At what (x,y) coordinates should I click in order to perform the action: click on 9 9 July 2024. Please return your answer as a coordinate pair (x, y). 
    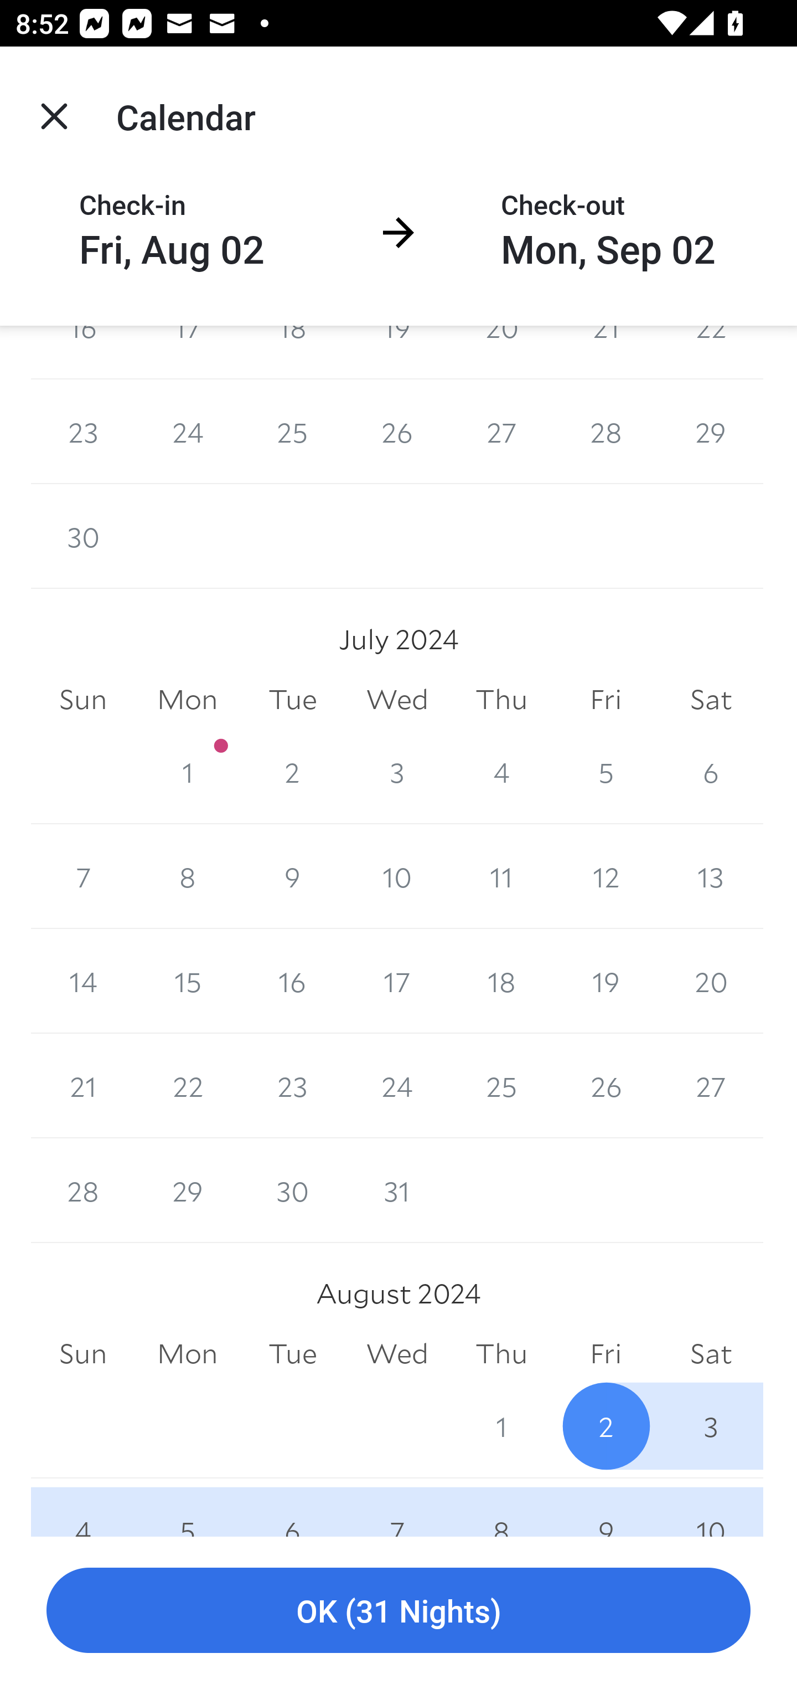
    Looking at the image, I should click on (292, 876).